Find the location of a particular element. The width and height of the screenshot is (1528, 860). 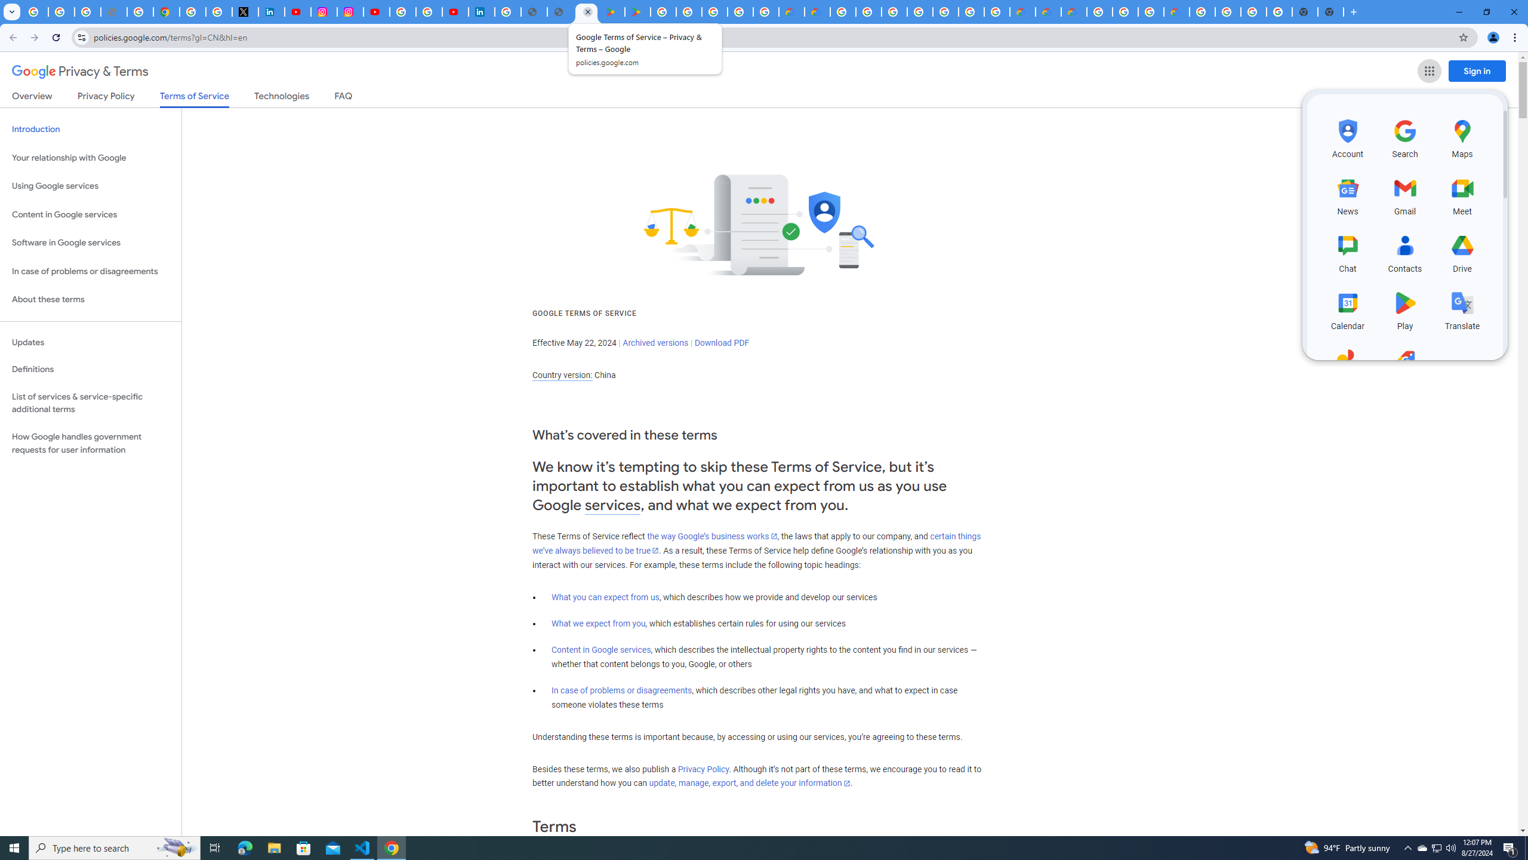

Google Workspace - Specific Terms is located at coordinates (740, 12).